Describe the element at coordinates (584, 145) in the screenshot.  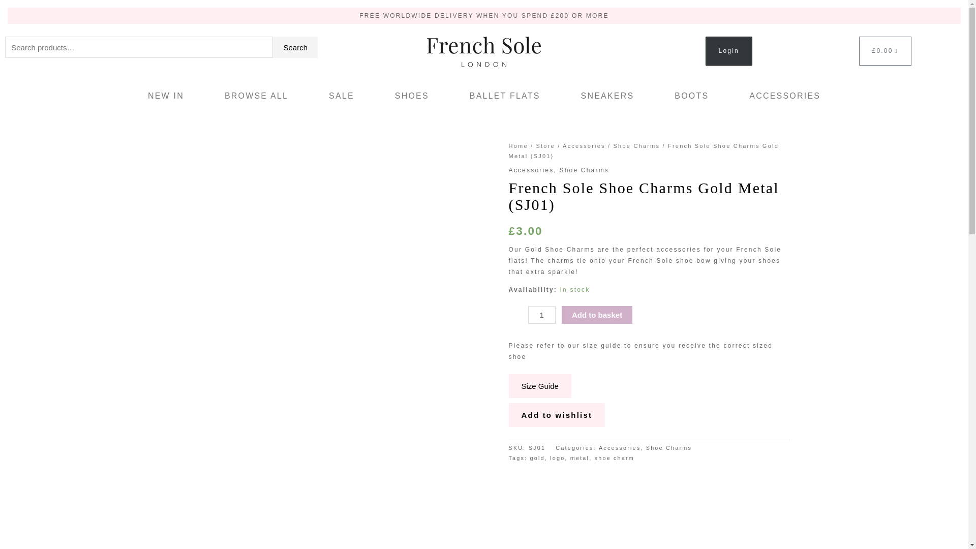
I see `Accessories` at that location.